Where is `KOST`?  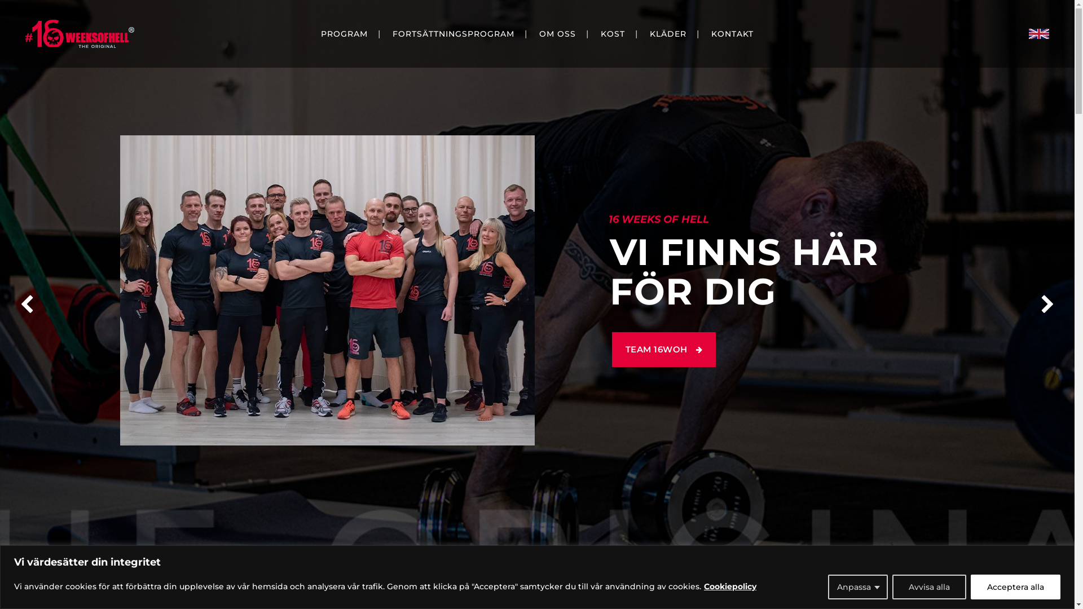 KOST is located at coordinates (613, 34).